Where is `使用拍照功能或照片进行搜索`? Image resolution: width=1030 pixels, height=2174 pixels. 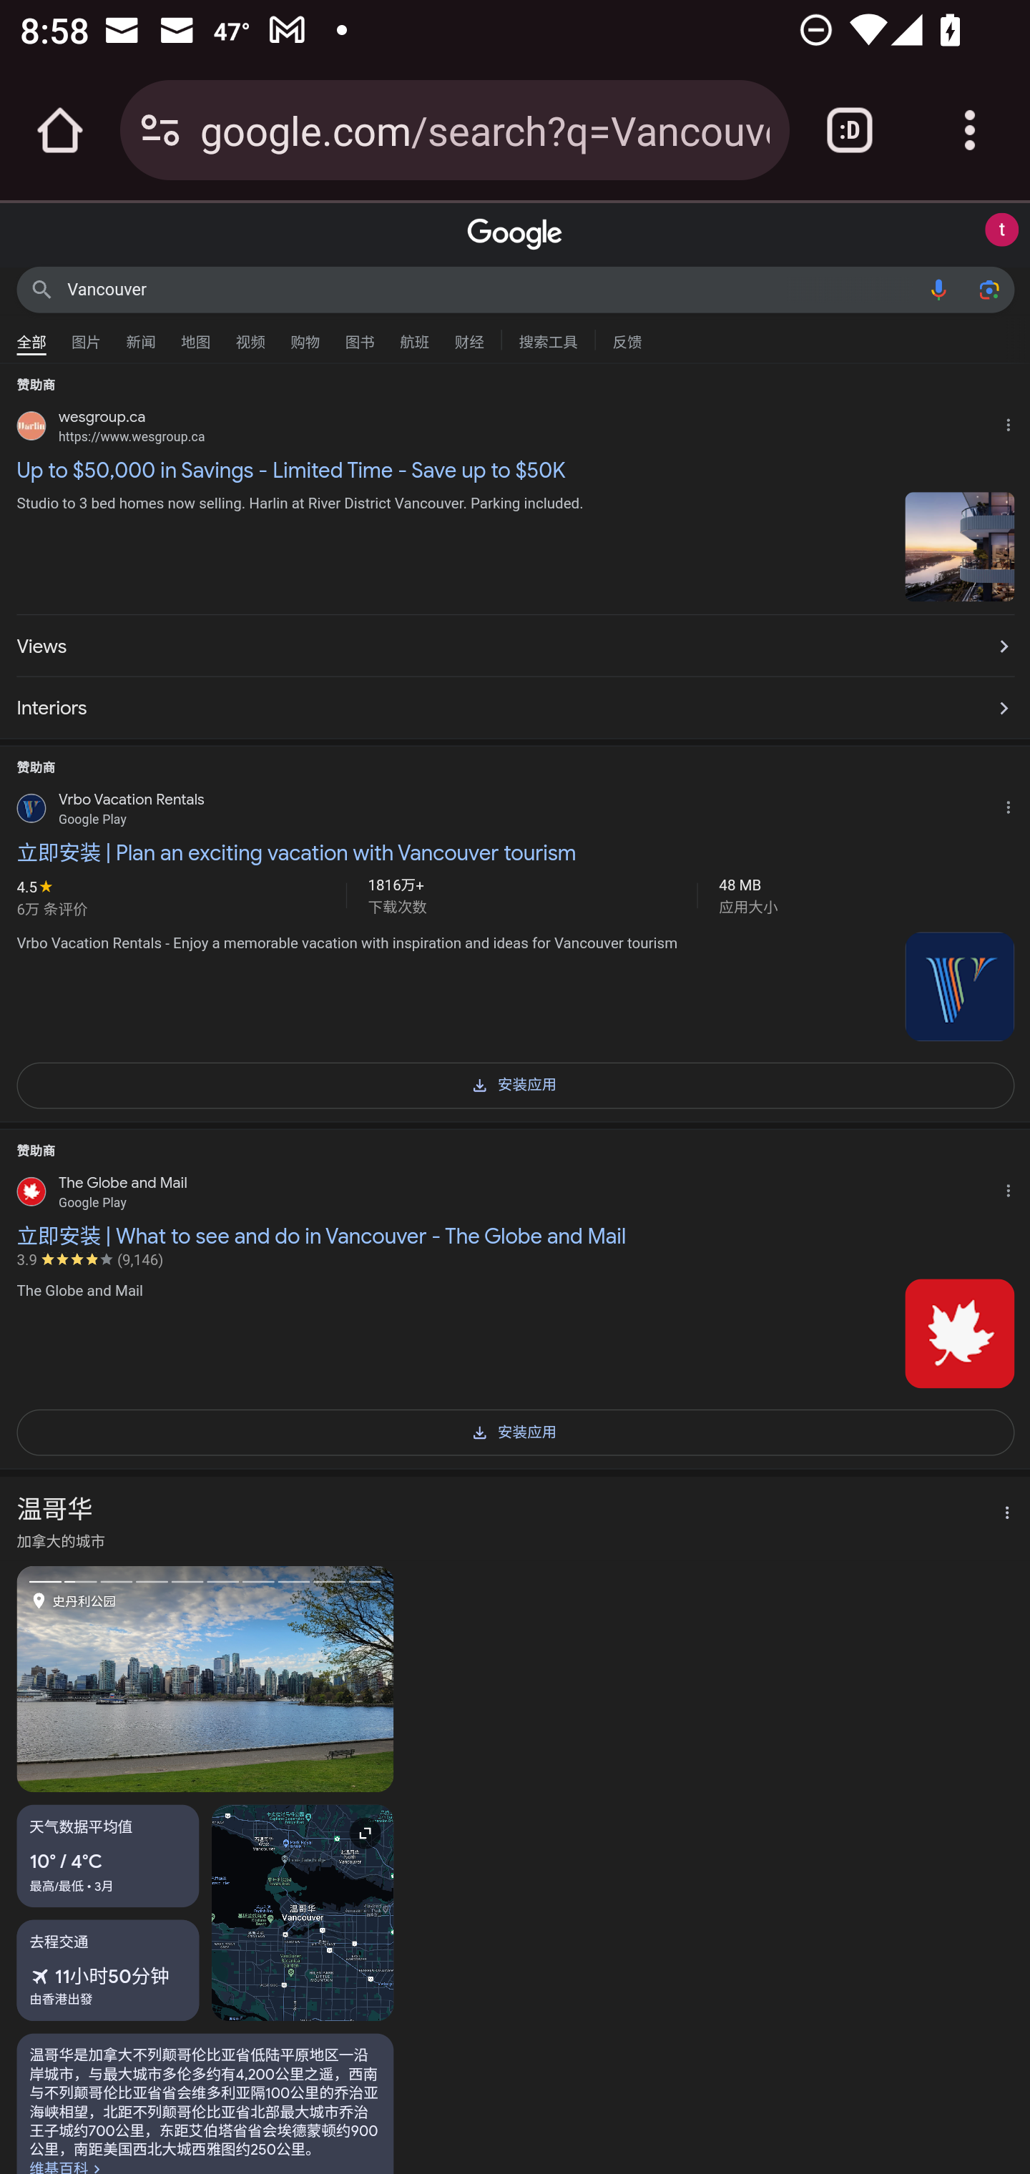 使用拍照功能或照片进行搜索 is located at coordinates (989, 289).